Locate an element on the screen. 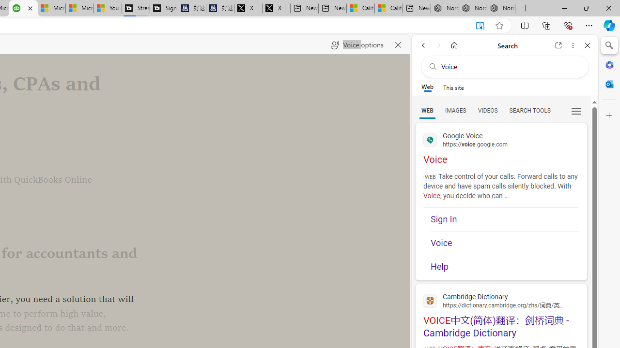 This screenshot has height=348, width=620. Customize is located at coordinates (609, 116).